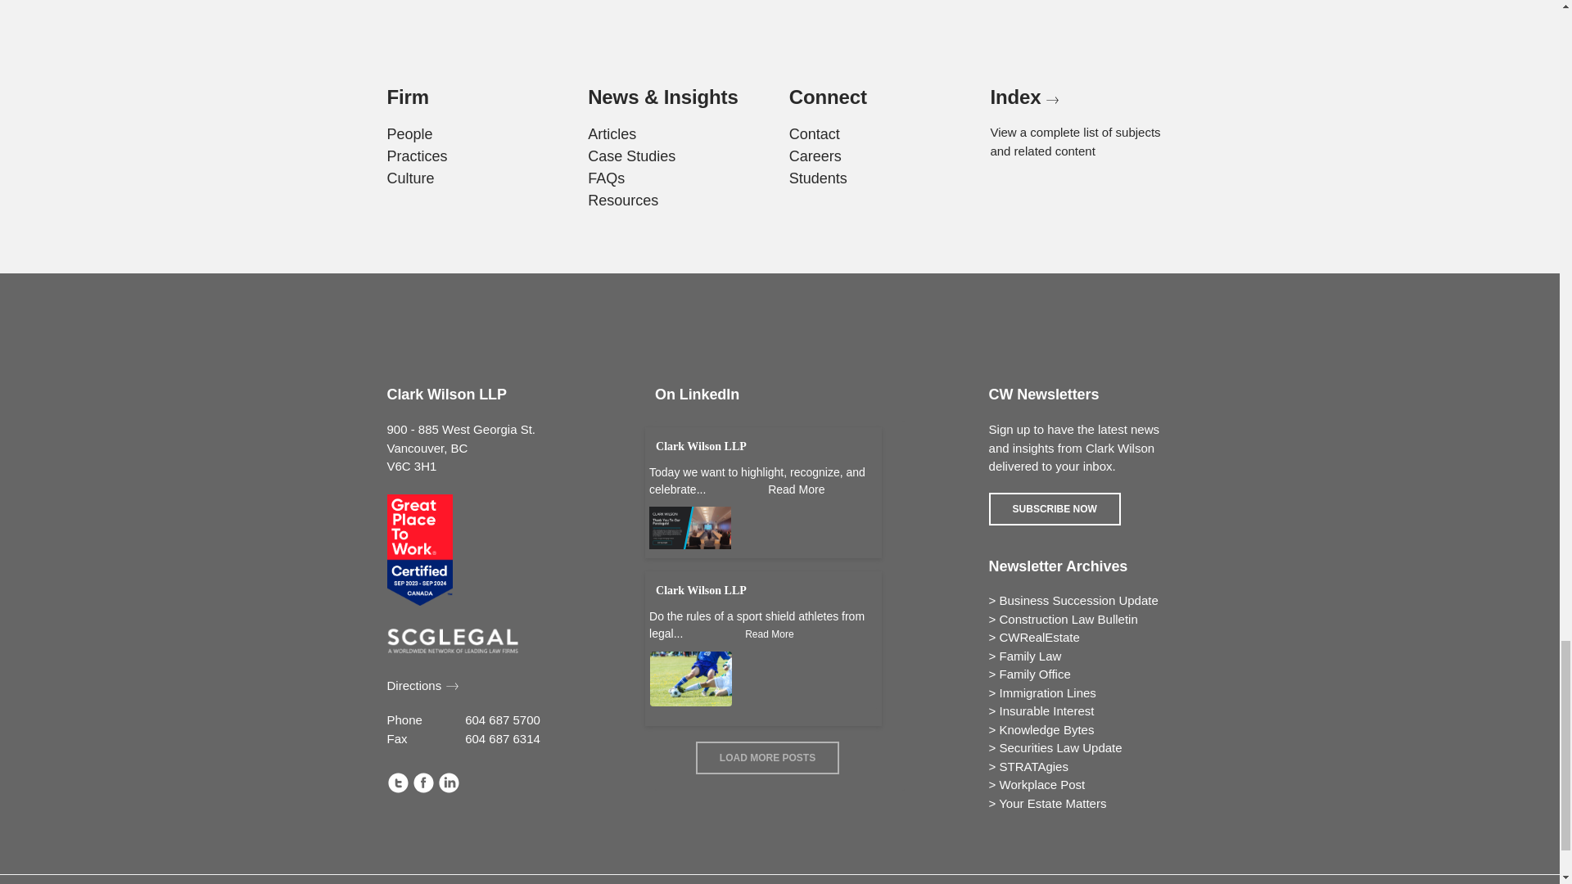 The width and height of the screenshot is (1572, 884). What do you see at coordinates (612, 134) in the screenshot?
I see `Articles` at bounding box center [612, 134].